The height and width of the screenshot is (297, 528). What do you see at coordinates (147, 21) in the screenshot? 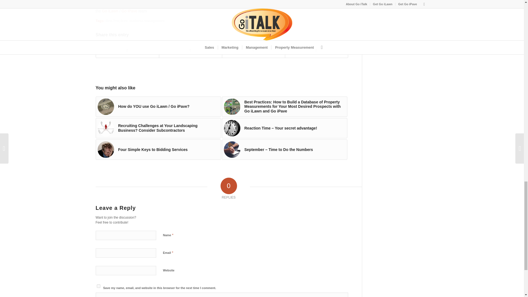
I see `business management` at bounding box center [147, 21].